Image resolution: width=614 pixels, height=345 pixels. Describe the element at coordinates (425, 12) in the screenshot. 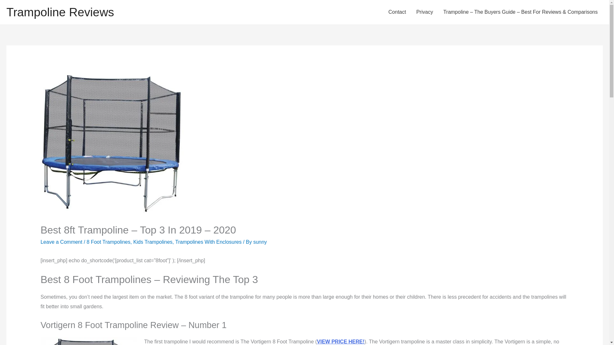

I see `Privacy` at that location.